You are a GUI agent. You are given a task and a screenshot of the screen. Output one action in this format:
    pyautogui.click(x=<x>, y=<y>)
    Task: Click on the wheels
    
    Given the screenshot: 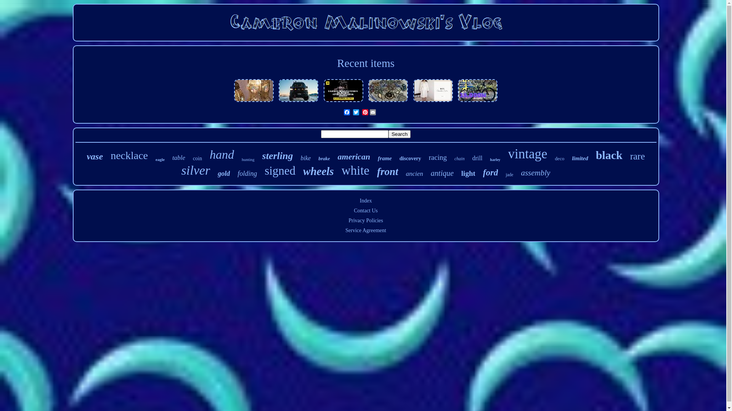 What is the action you would take?
    pyautogui.click(x=319, y=171)
    